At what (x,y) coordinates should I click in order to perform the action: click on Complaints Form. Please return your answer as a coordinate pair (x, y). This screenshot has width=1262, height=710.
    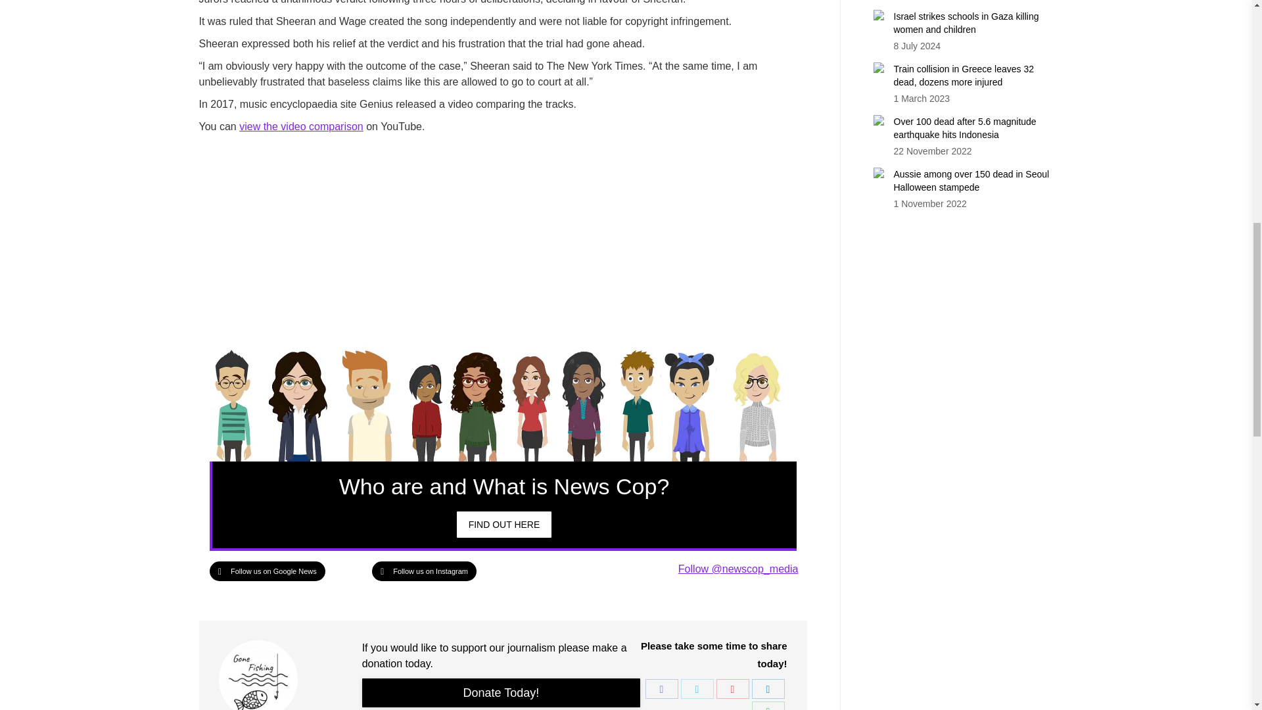
    Looking at the image, I should click on (502, 693).